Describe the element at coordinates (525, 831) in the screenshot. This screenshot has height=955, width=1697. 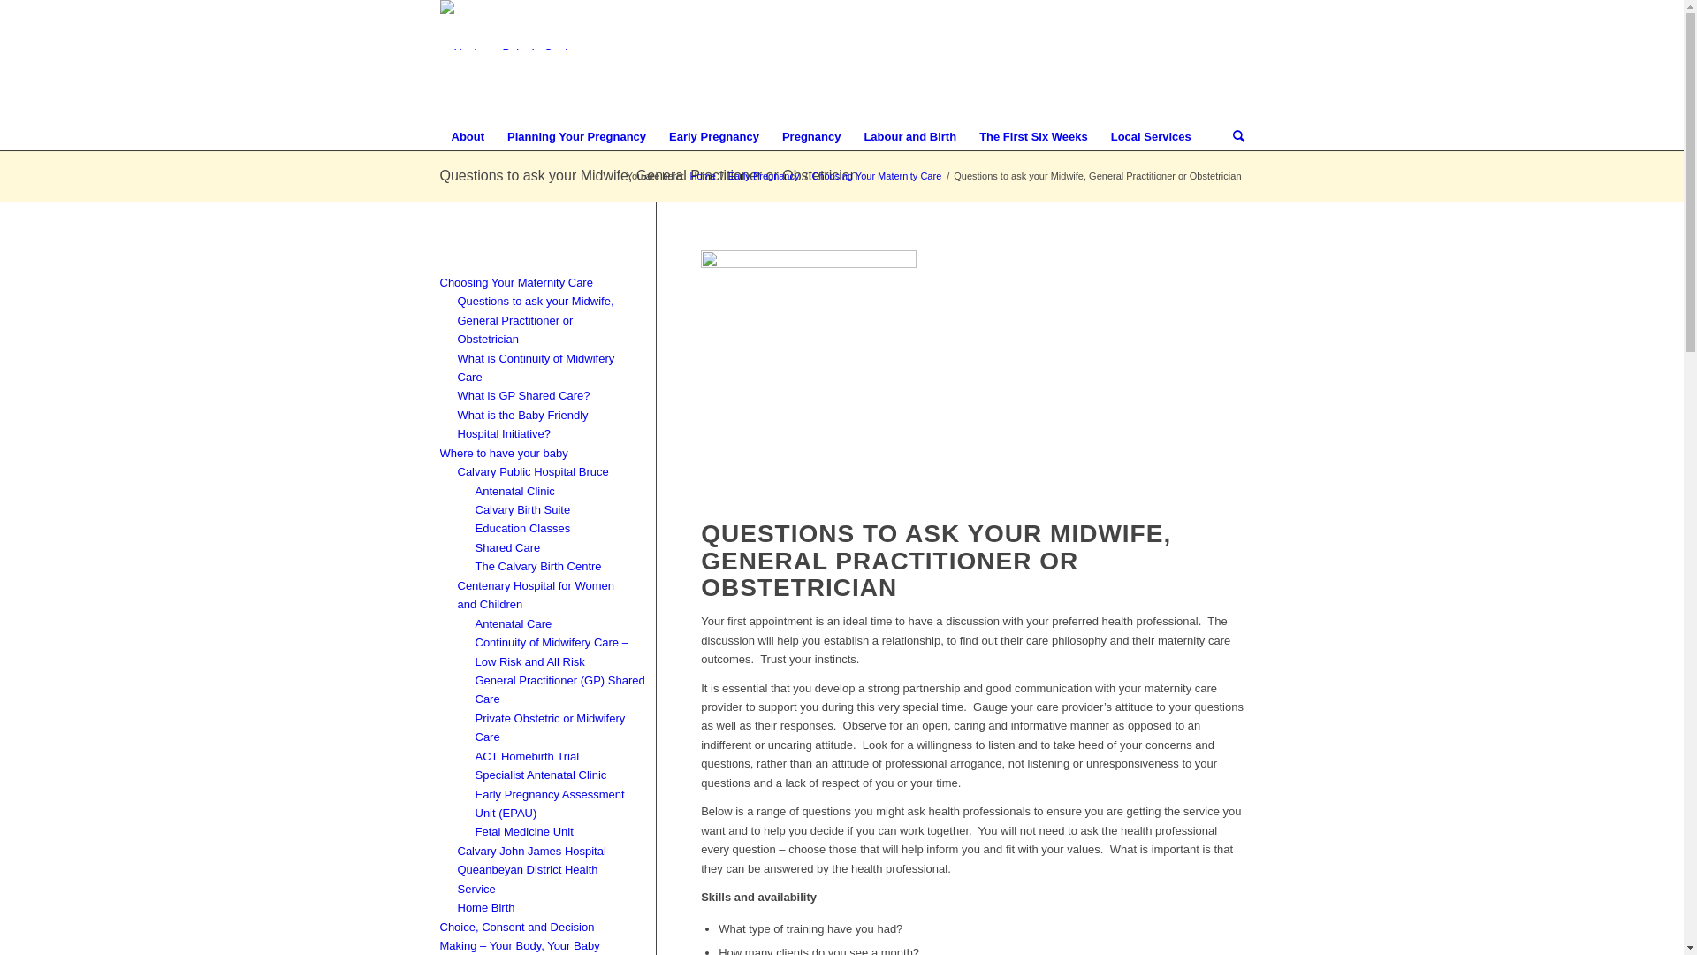
I see `Fetal Medicine Unit` at that location.